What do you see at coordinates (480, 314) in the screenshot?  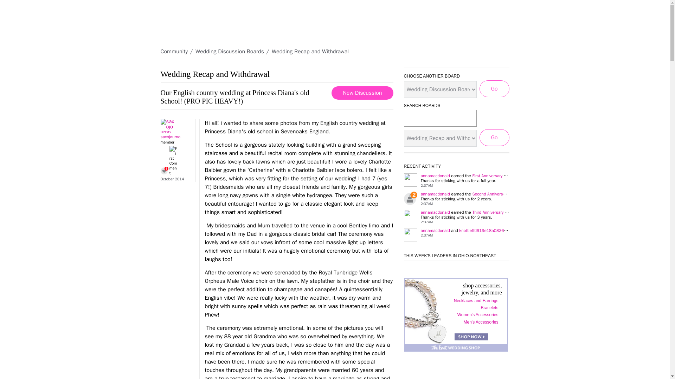 I see `Women's Accessories` at bounding box center [480, 314].